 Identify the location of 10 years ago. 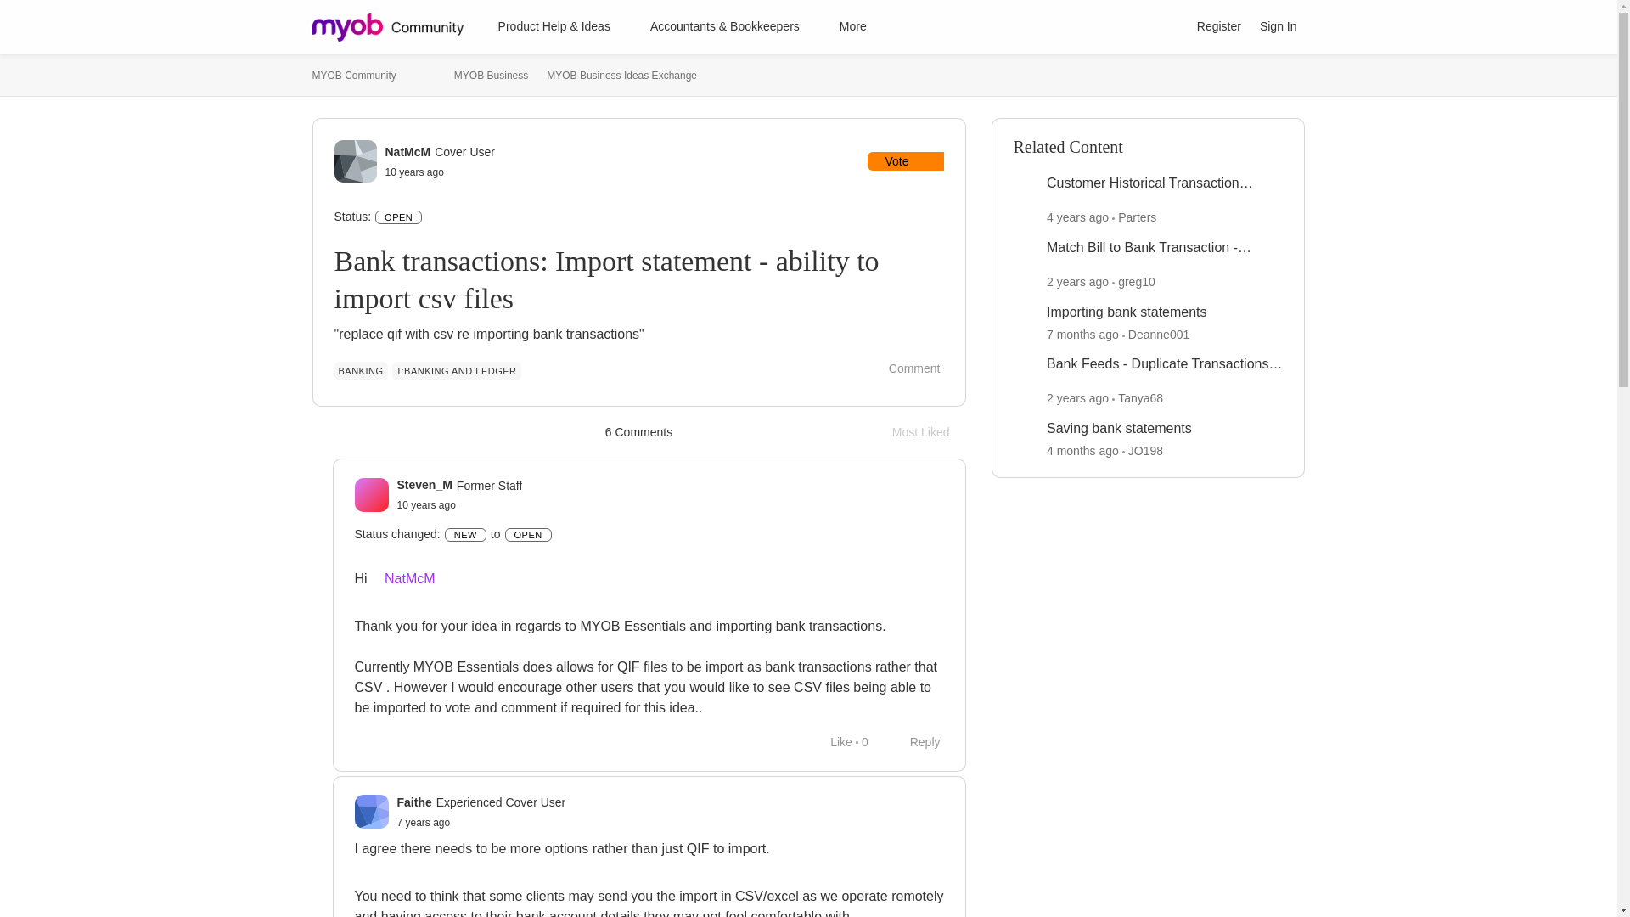
(929, 431).